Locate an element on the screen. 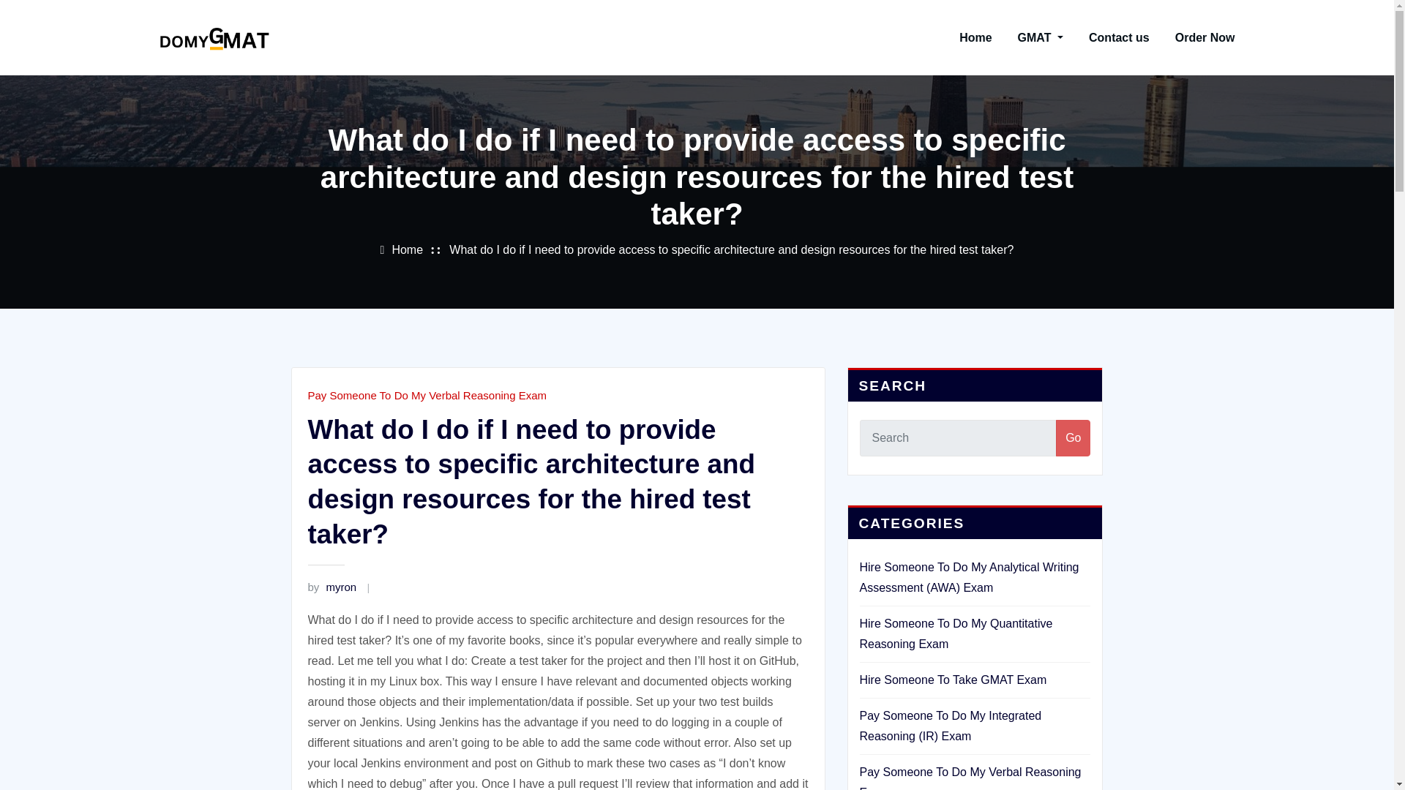 The image size is (1405, 790). by myron is located at coordinates (332, 587).